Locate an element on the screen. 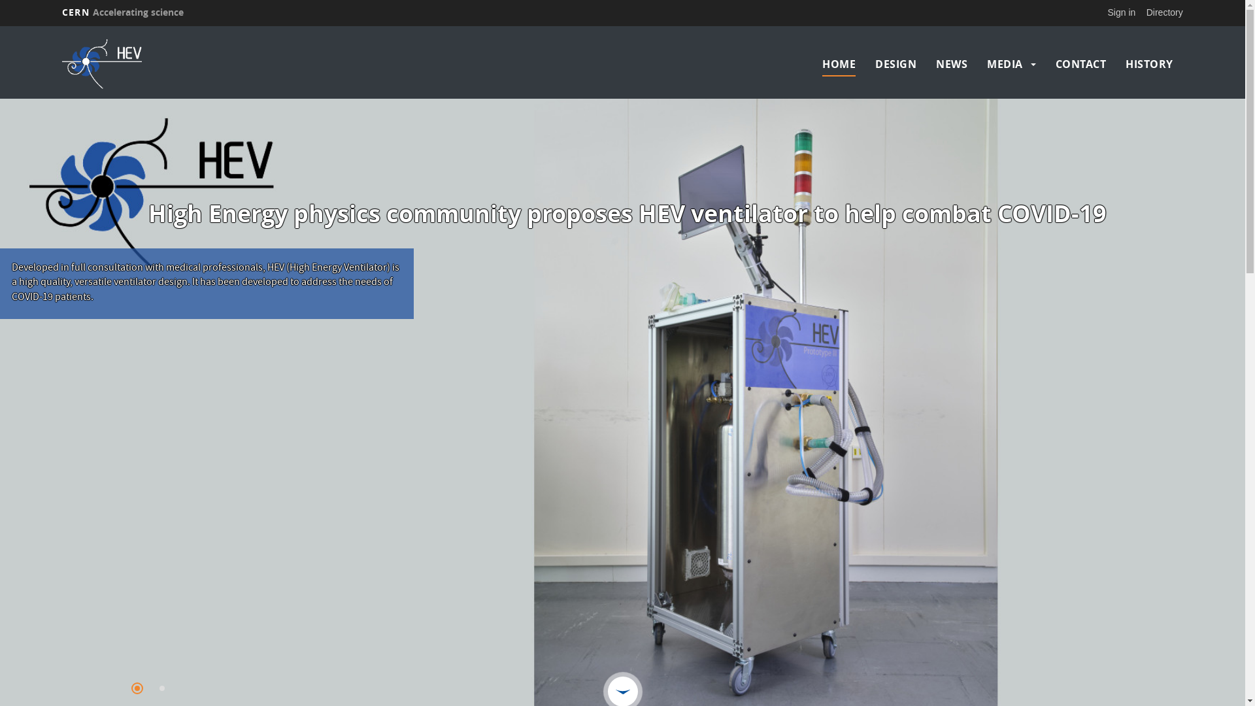 The image size is (1255, 706). HOME is located at coordinates (839, 64).